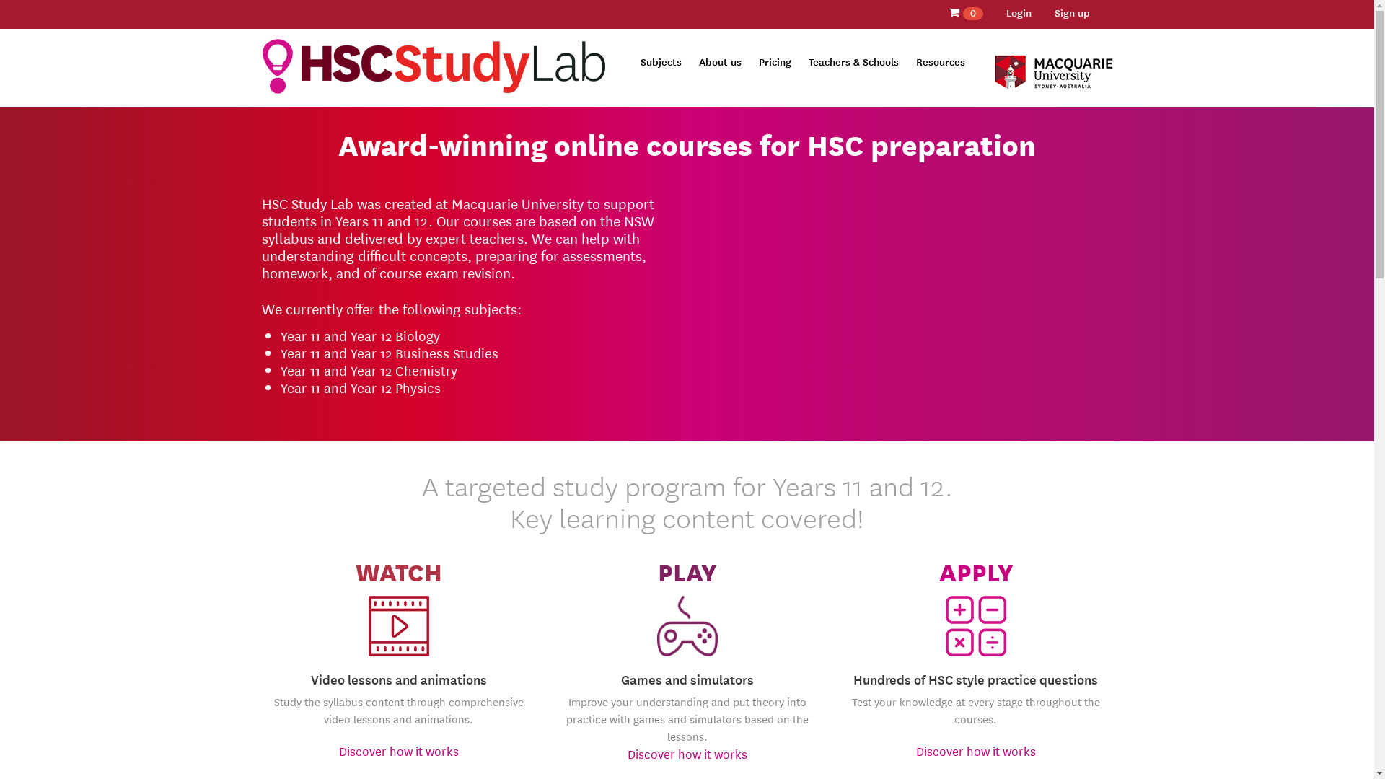  What do you see at coordinates (687, 571) in the screenshot?
I see `PLAY` at bounding box center [687, 571].